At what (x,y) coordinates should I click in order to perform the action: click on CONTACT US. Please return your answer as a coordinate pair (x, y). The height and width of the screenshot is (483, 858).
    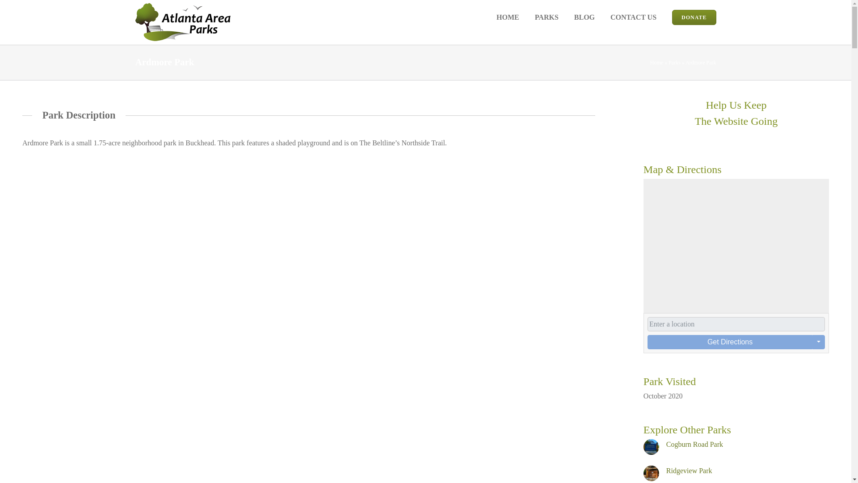
    Looking at the image, I should click on (633, 17).